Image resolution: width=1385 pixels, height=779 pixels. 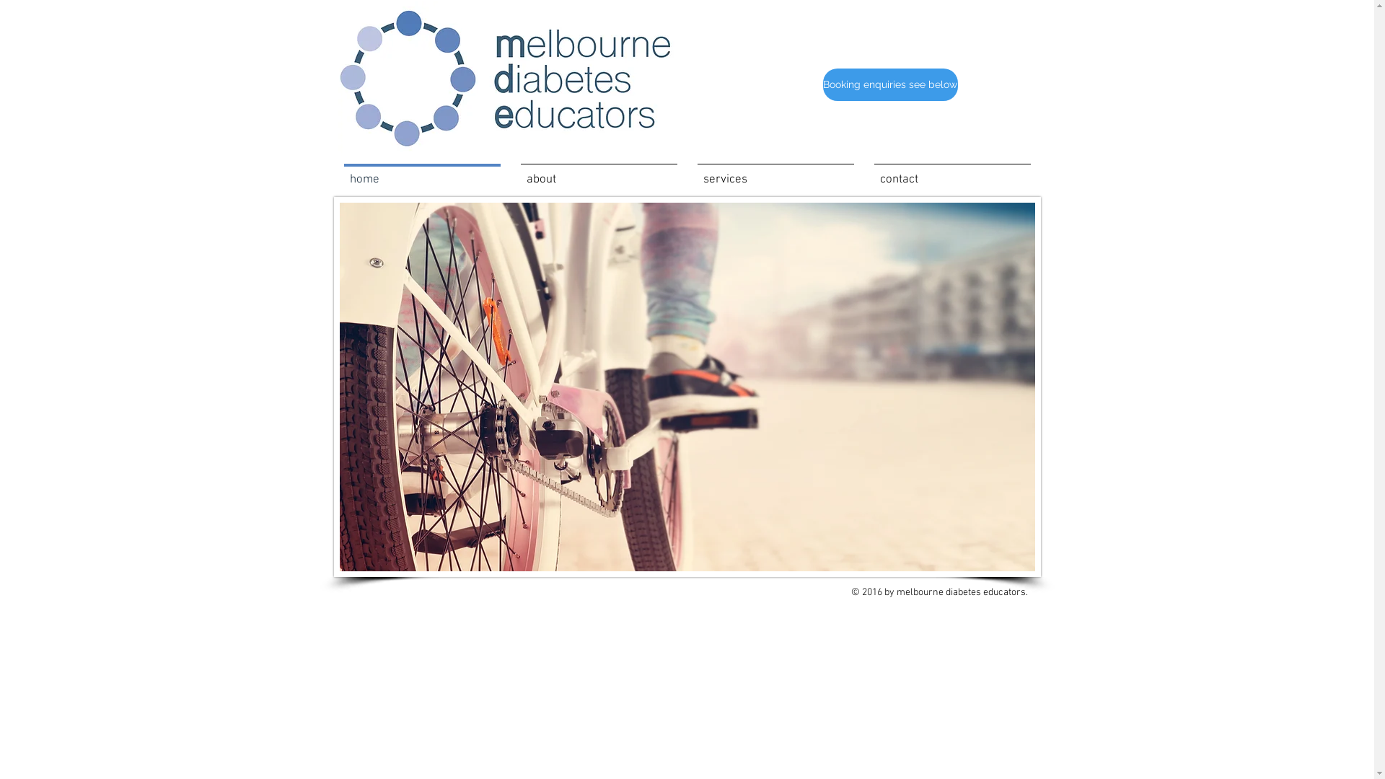 What do you see at coordinates (890, 85) in the screenshot?
I see `Booking enquiries see below` at bounding box center [890, 85].